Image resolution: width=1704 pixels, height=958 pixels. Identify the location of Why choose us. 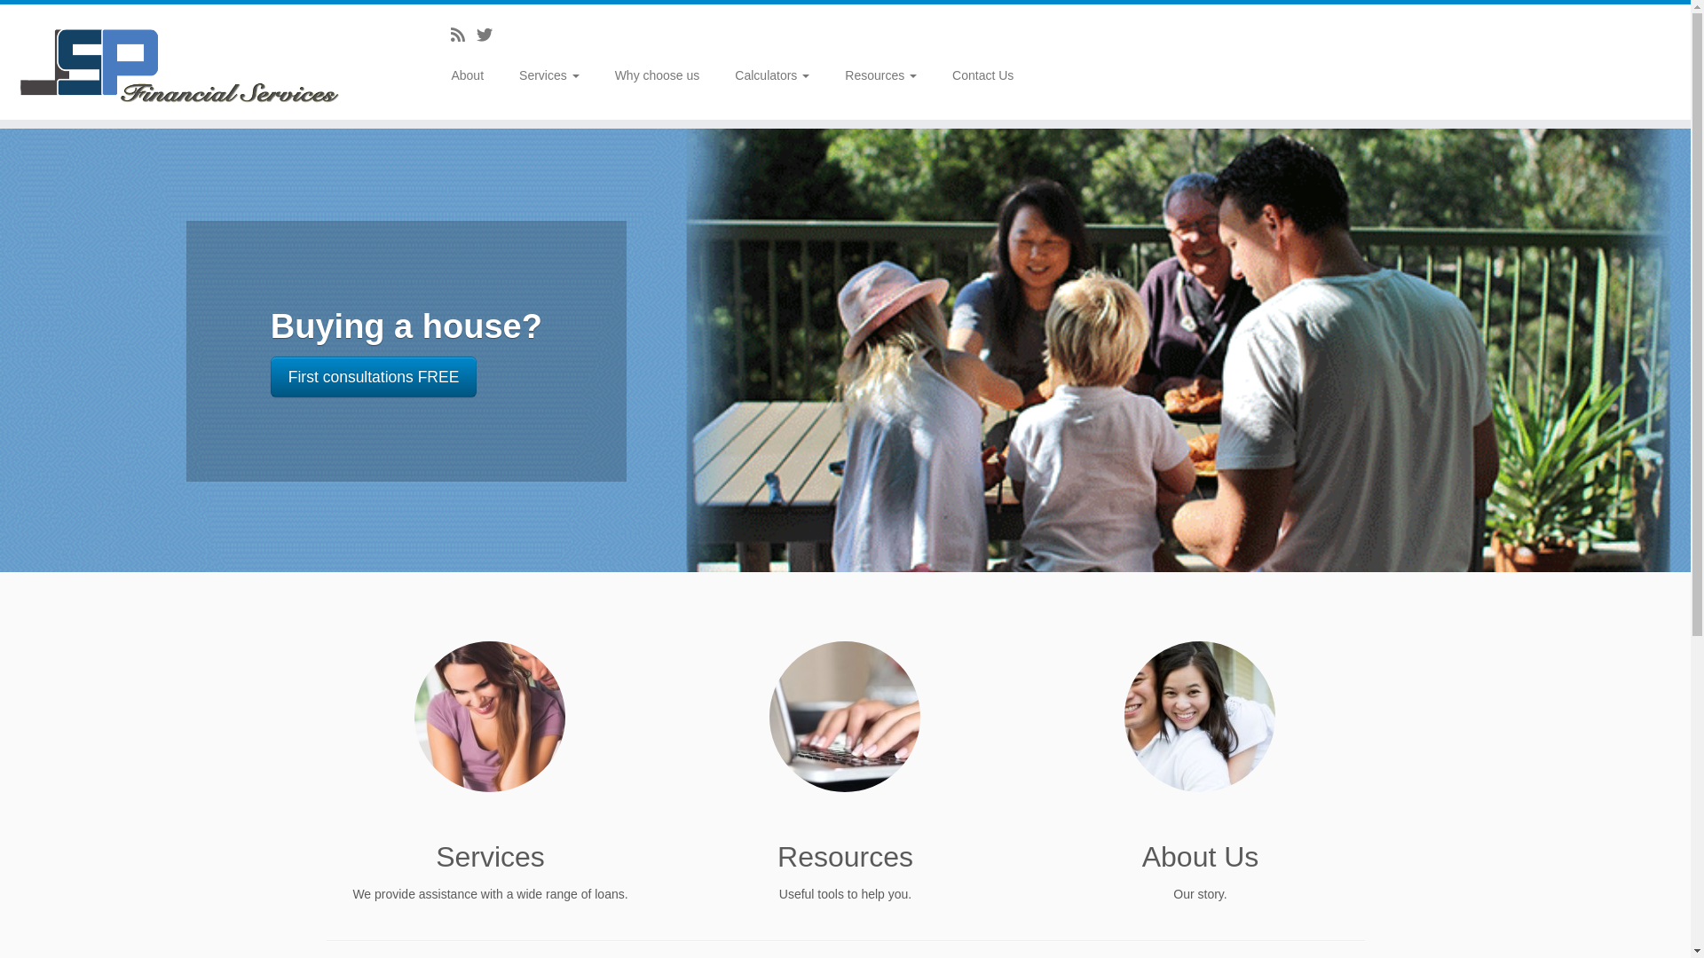
(658, 75).